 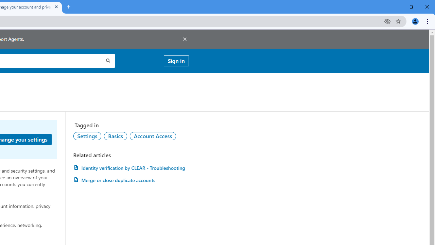 I want to click on AutomationID: article-link-a1457505, so click(x=131, y=168).